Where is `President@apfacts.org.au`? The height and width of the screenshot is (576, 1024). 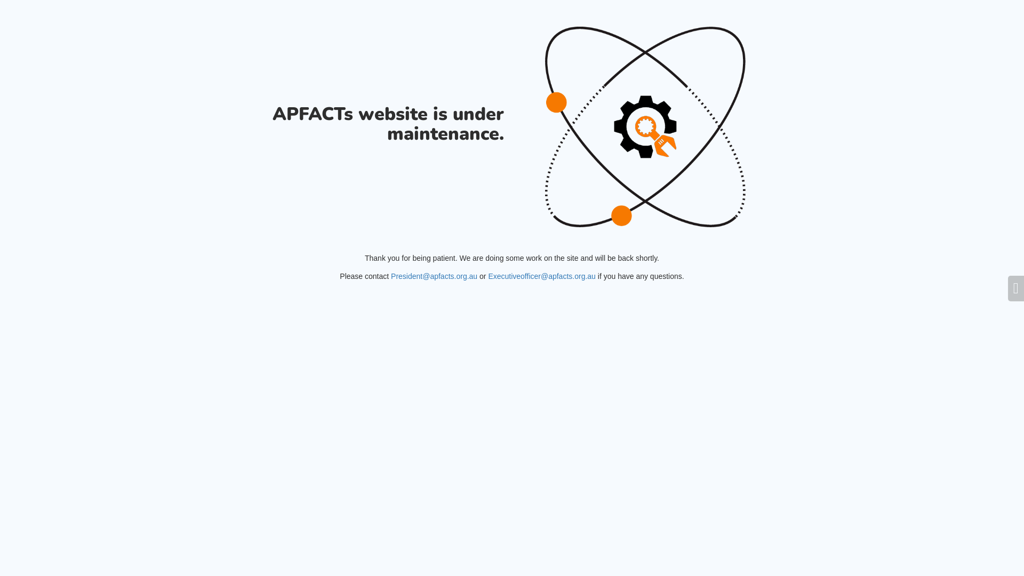 President@apfacts.org.au is located at coordinates (434, 276).